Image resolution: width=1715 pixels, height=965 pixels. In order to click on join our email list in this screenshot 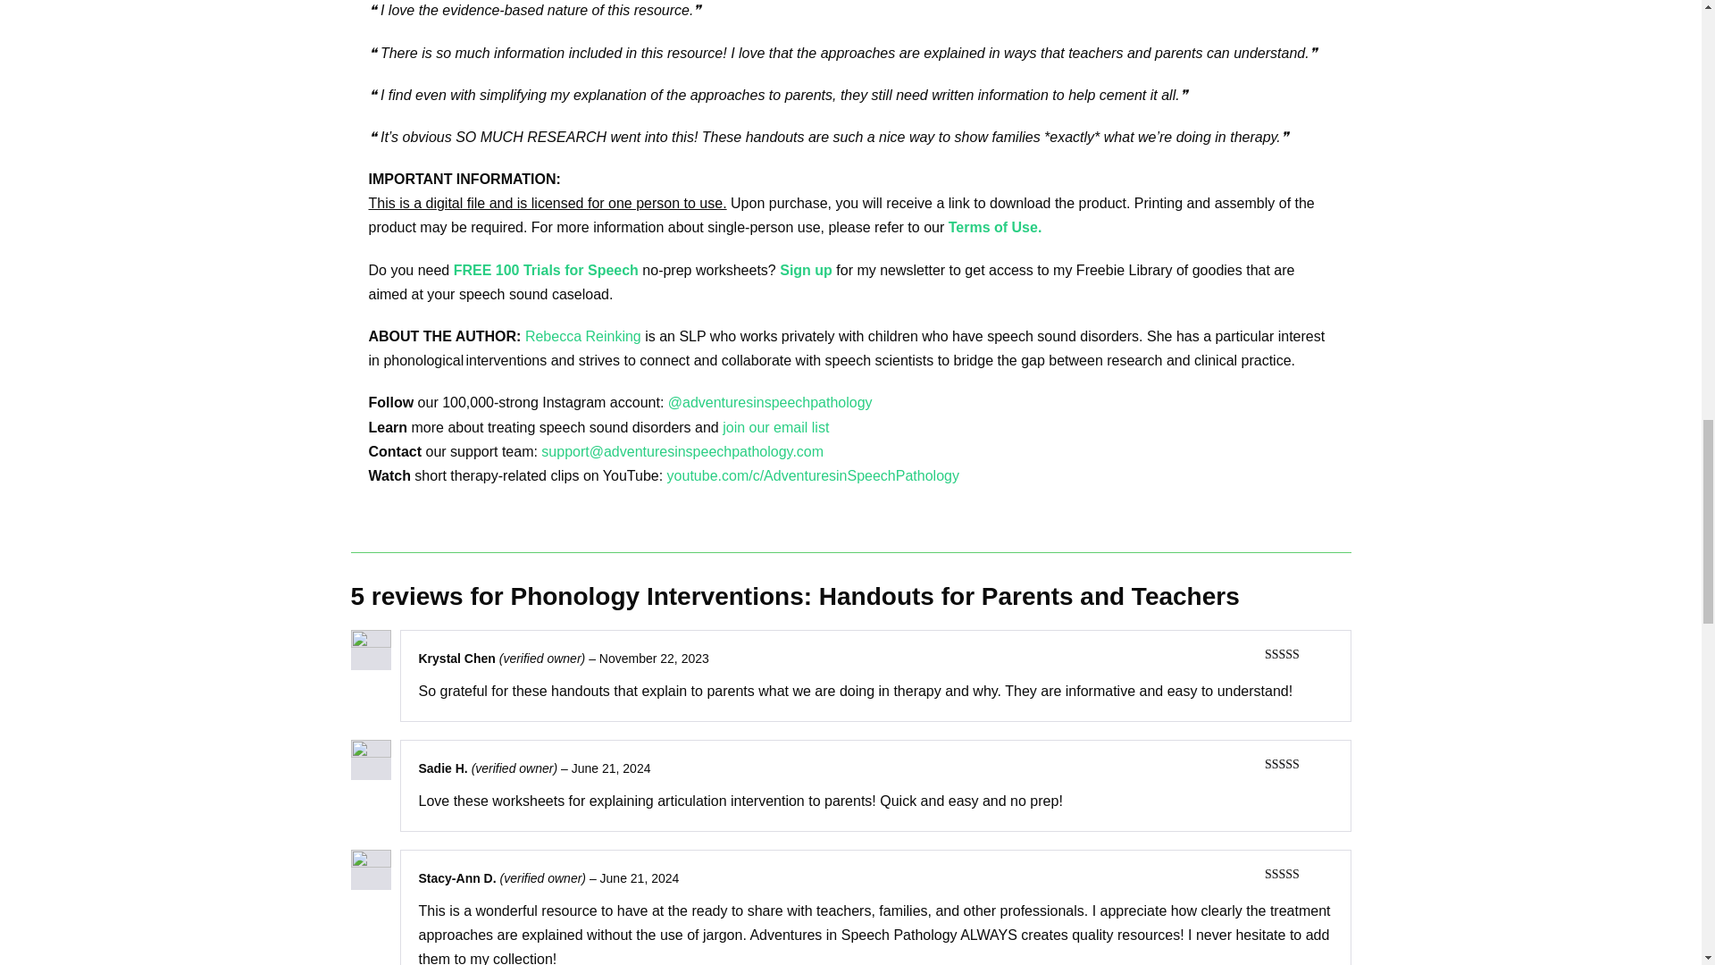, I will do `click(775, 427)`.